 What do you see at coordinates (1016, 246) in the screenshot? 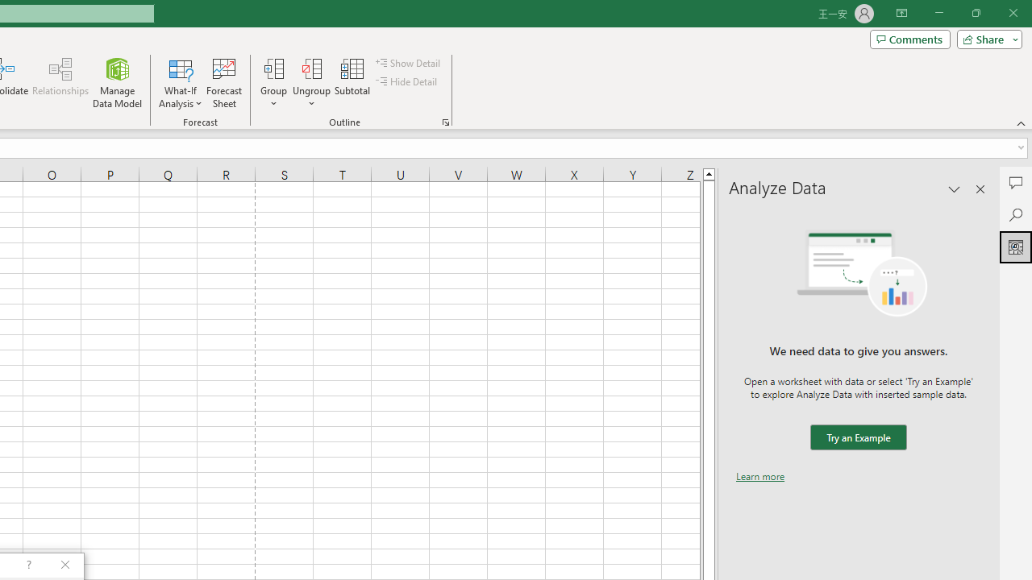
I see `Analyze Data` at bounding box center [1016, 246].